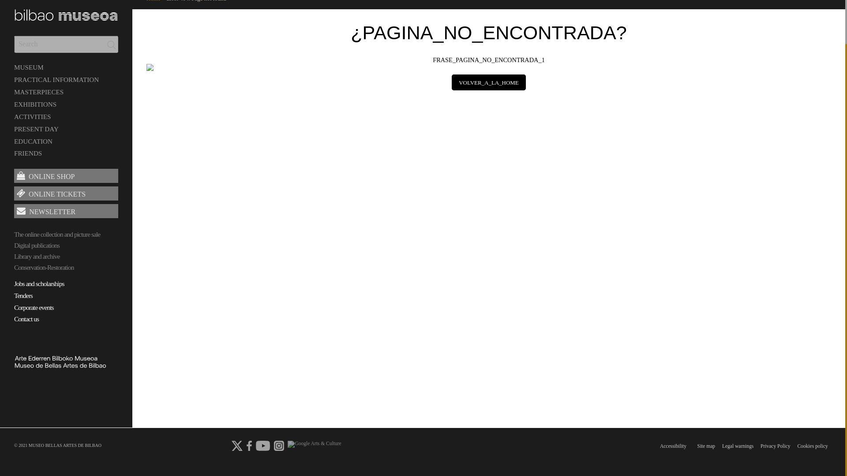 Image resolution: width=847 pixels, height=476 pixels. What do you see at coordinates (66, 175) in the screenshot?
I see `ONLINE SHOP` at bounding box center [66, 175].